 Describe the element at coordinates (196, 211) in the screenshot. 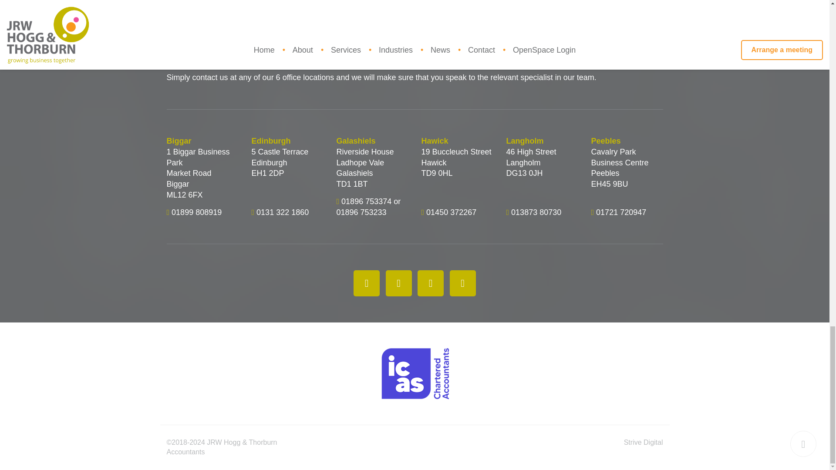

I see `01899 808919` at that location.